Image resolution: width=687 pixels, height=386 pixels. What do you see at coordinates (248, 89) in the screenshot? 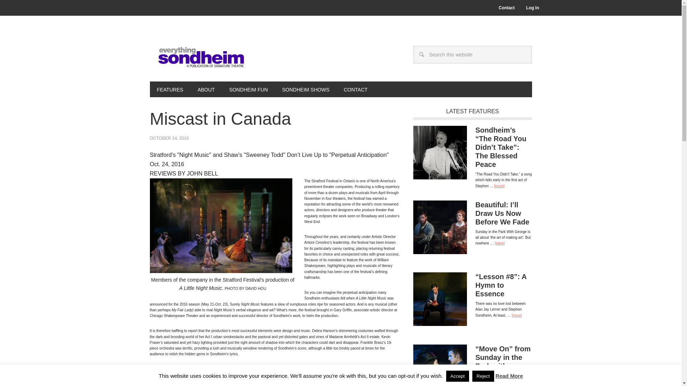
I see `SONDHEIM FUN` at bounding box center [248, 89].